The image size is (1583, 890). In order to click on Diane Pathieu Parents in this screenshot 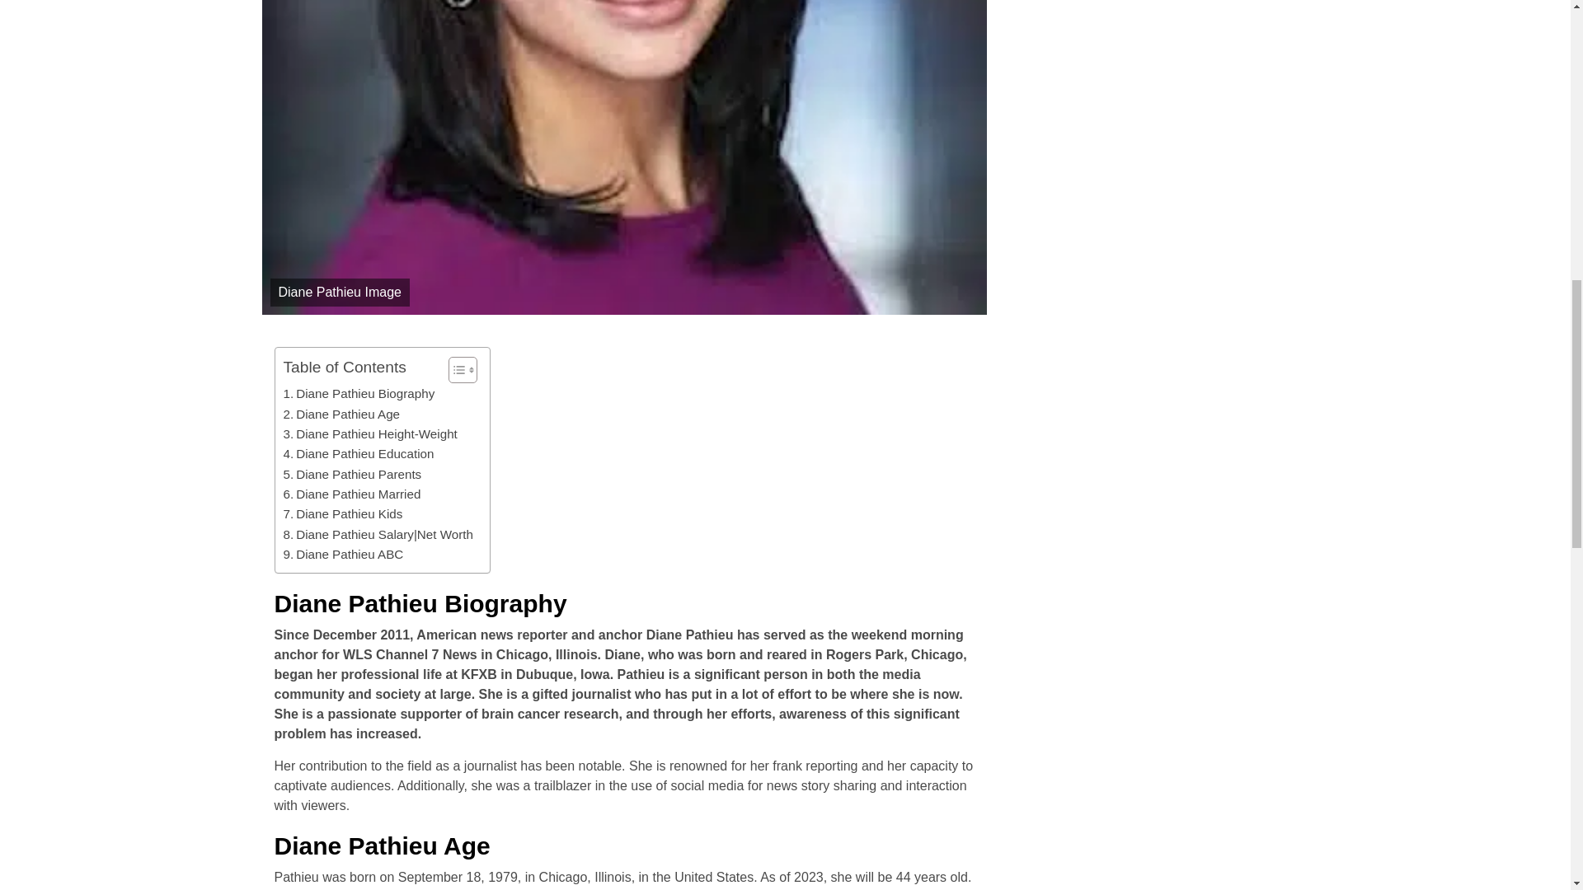, I will do `click(353, 474)`.